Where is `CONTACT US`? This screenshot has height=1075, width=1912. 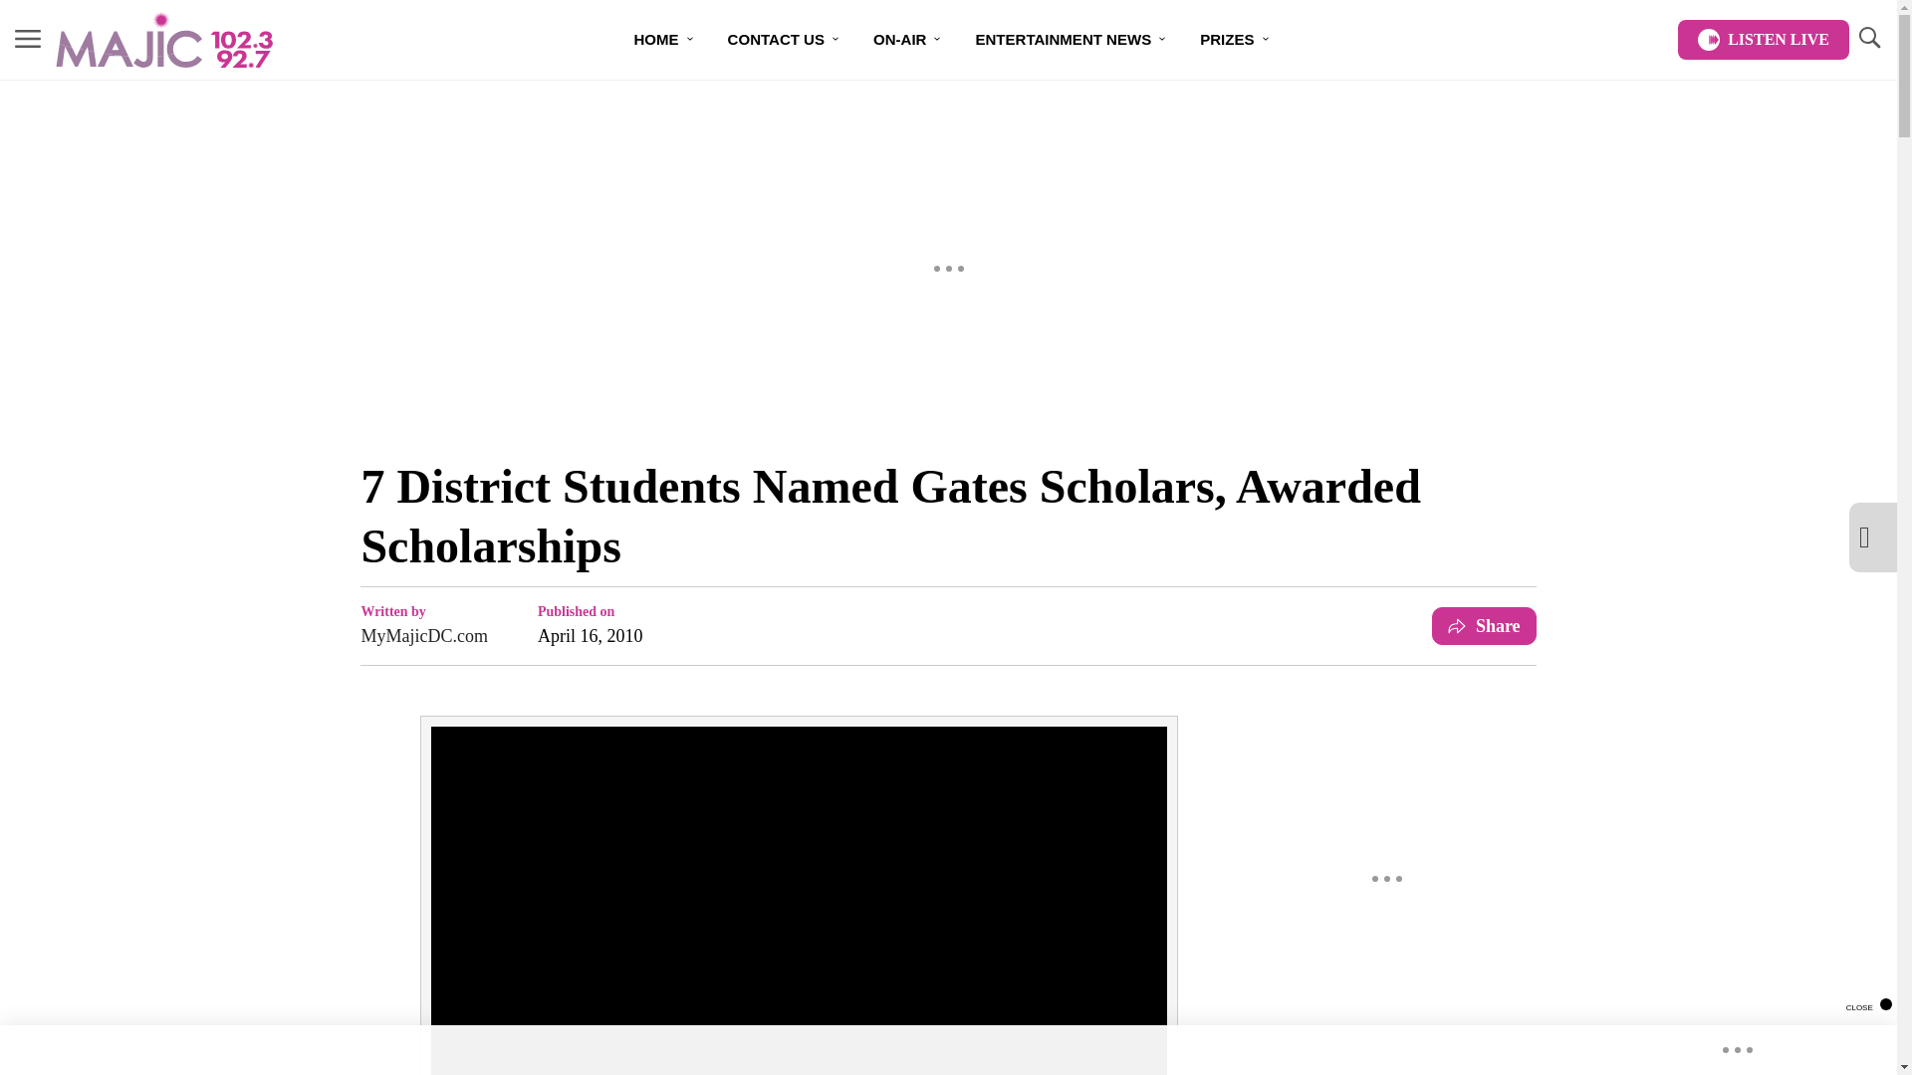 CONTACT US is located at coordinates (784, 40).